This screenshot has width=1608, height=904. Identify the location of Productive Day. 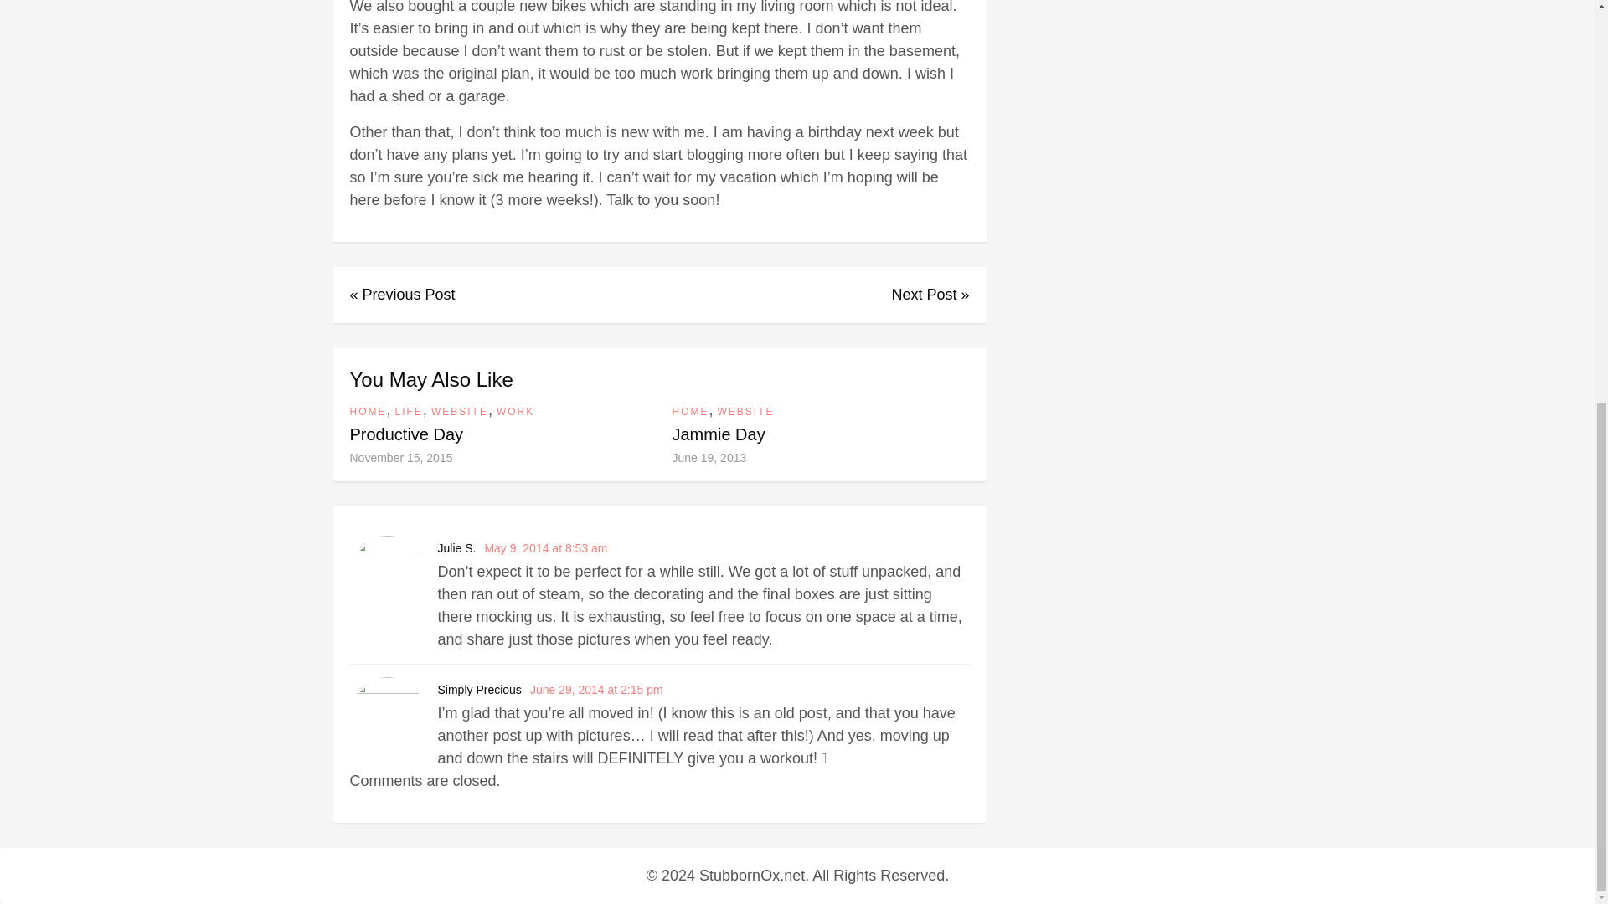
(407, 434).